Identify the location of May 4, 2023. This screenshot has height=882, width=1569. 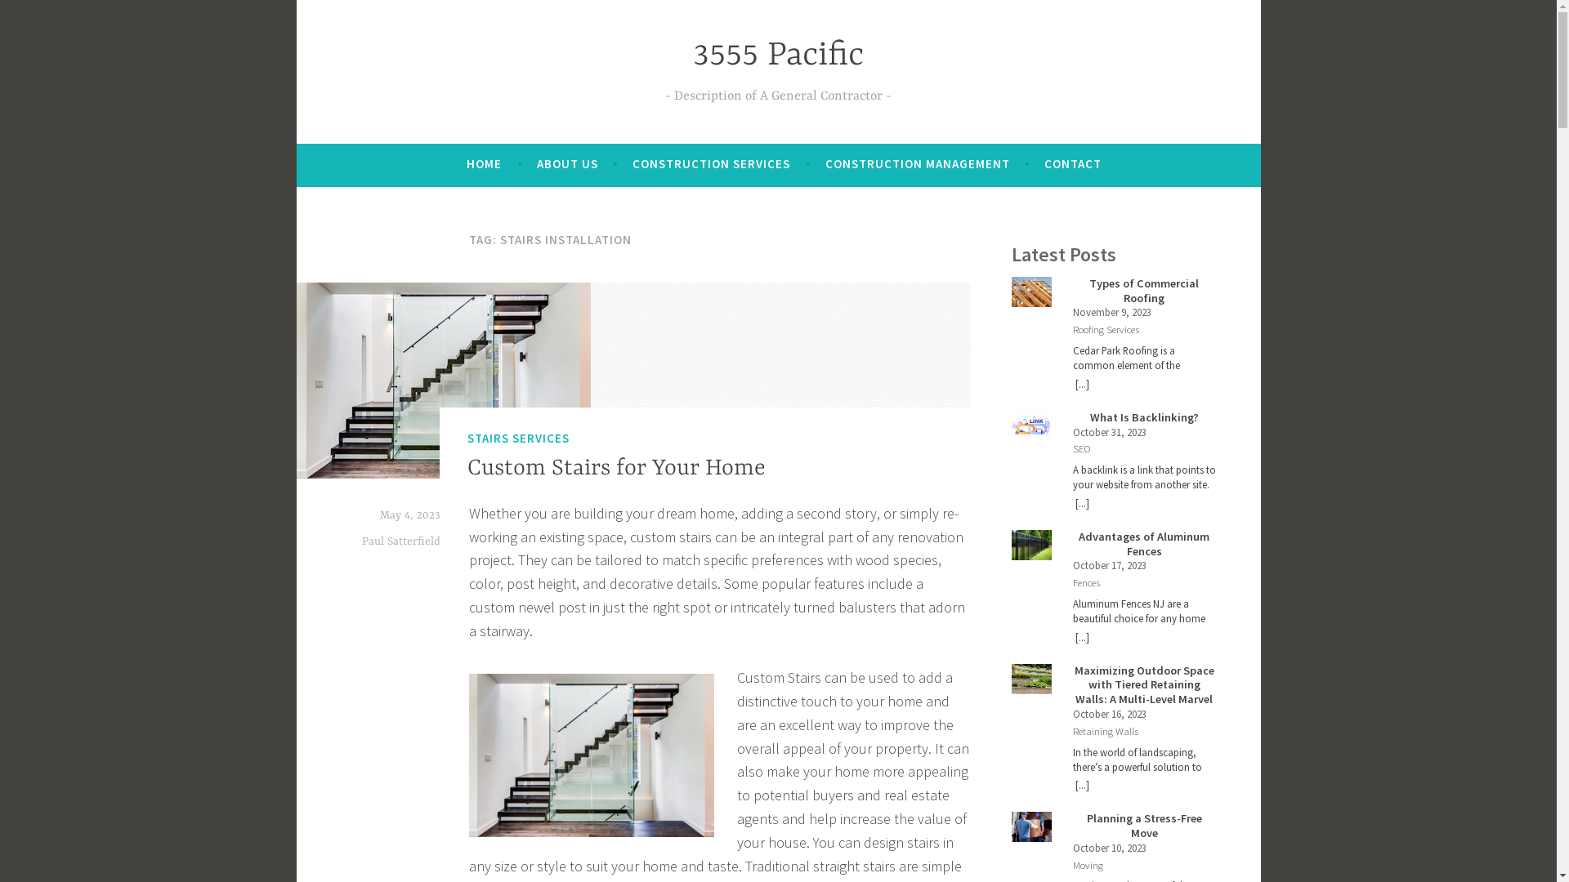
(409, 515).